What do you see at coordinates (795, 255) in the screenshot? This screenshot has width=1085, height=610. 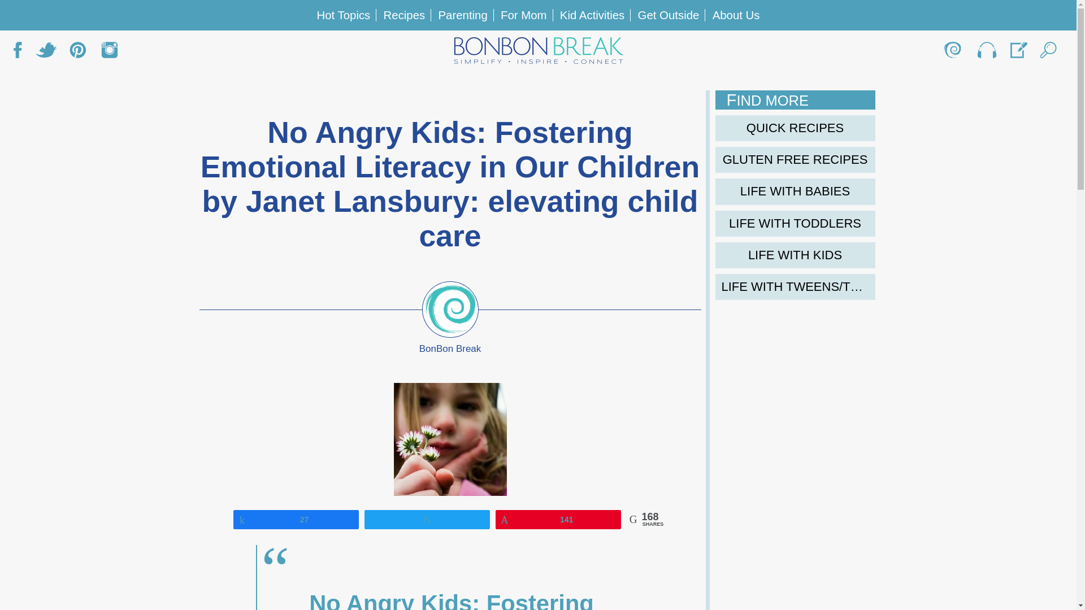 I see `Life with kids` at bounding box center [795, 255].